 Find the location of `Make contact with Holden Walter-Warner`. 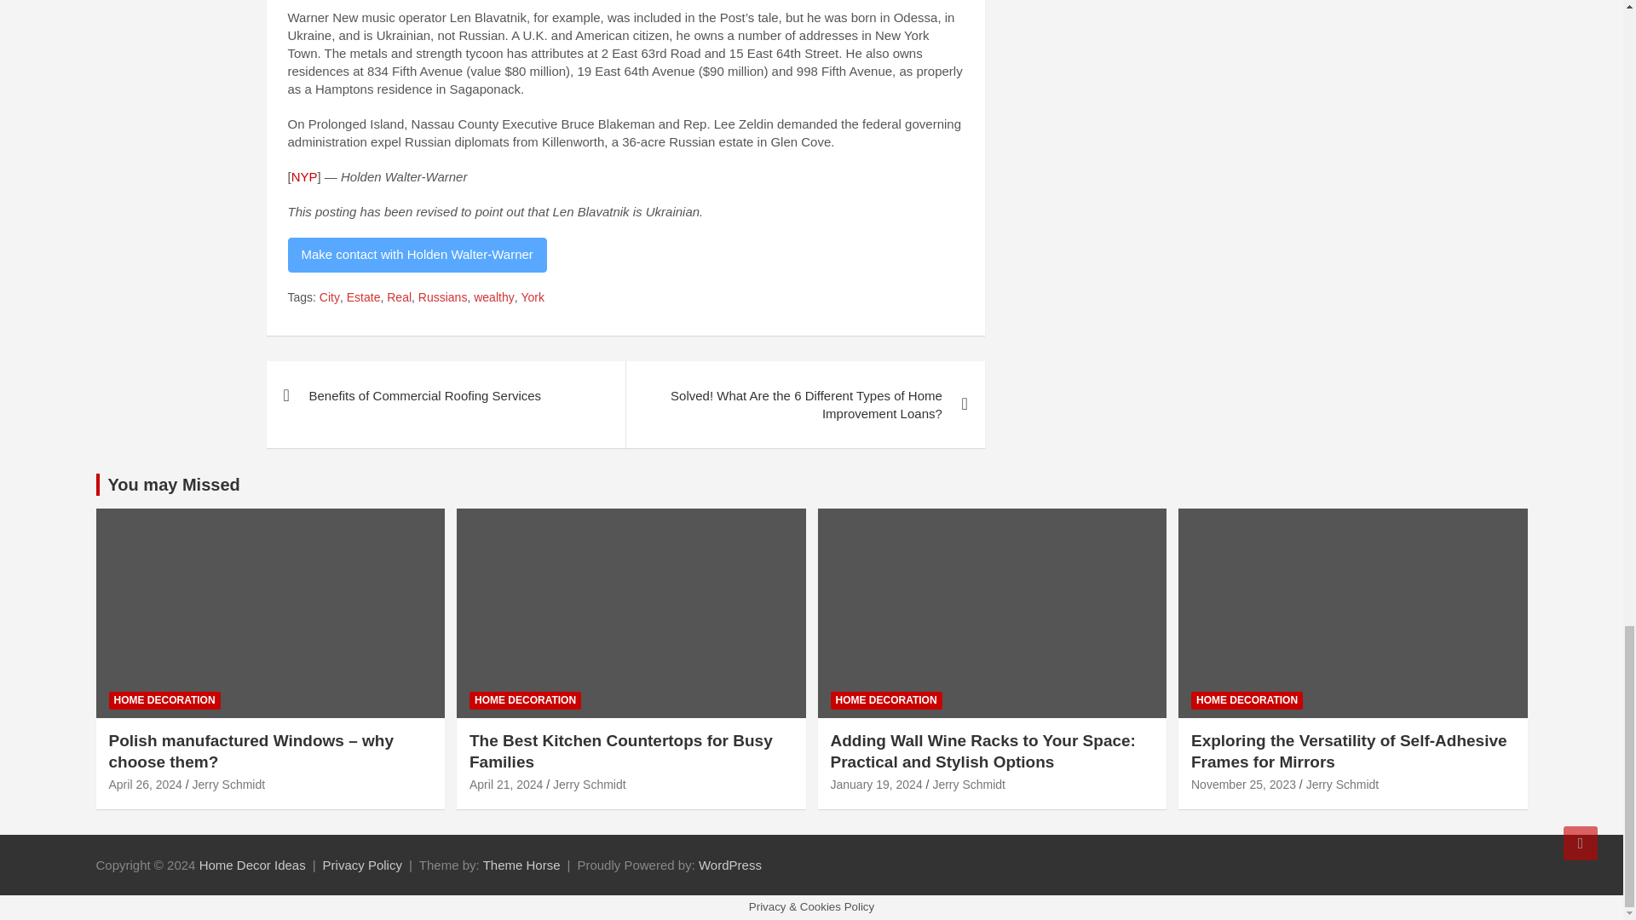

Make contact with Holden Walter-Warner is located at coordinates (417, 254).